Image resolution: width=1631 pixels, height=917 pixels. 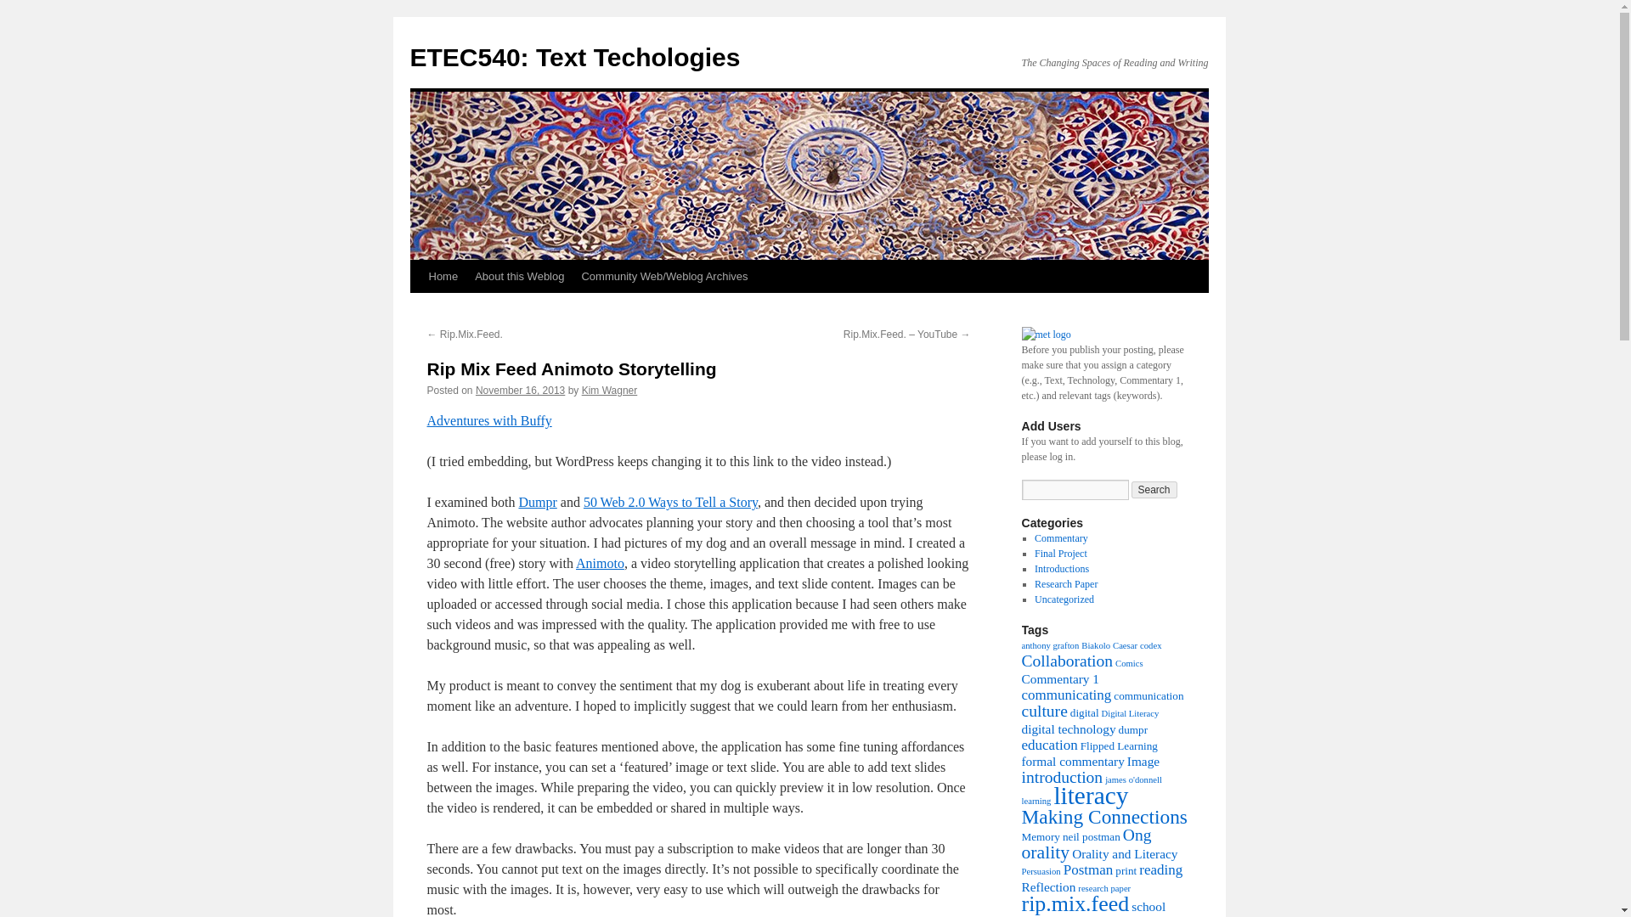 What do you see at coordinates (1148, 696) in the screenshot?
I see `communication` at bounding box center [1148, 696].